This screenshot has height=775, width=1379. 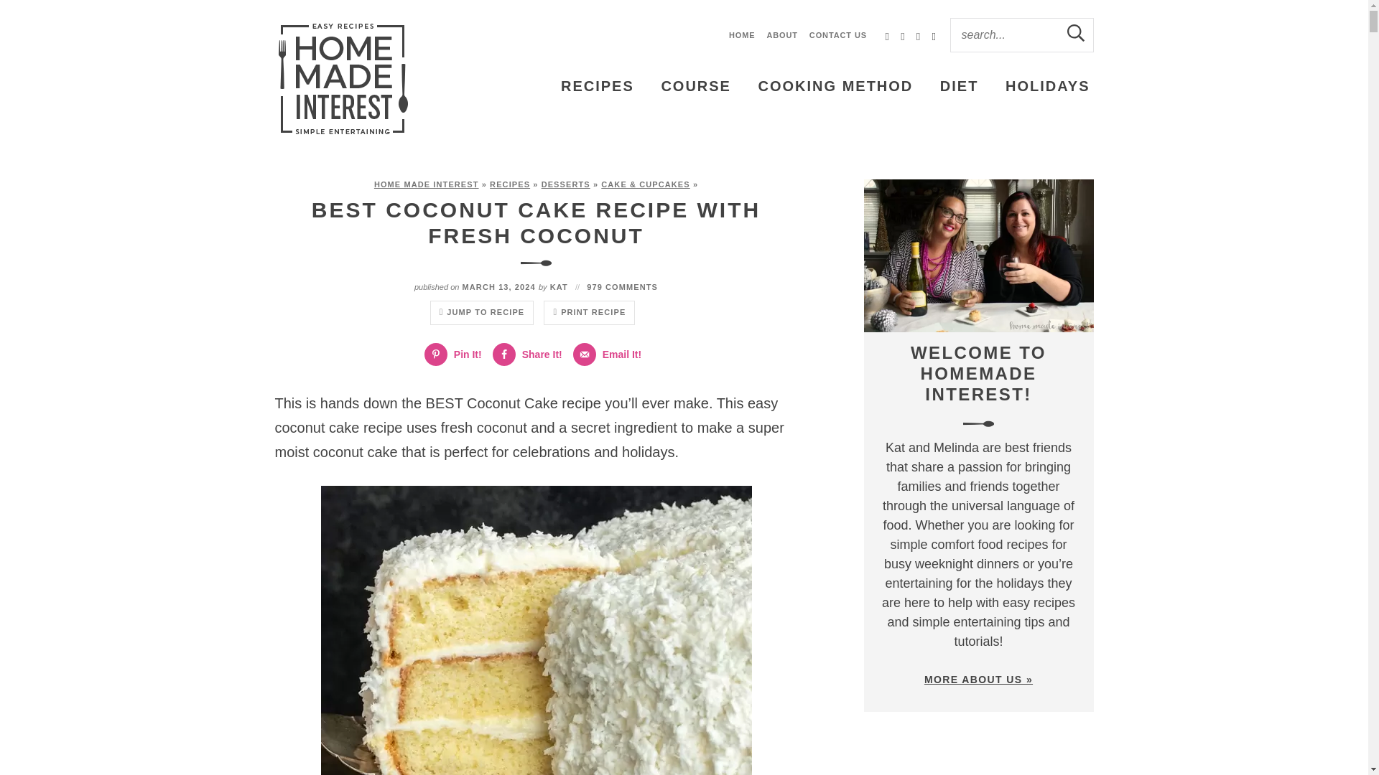 What do you see at coordinates (960, 86) in the screenshot?
I see `DIET` at bounding box center [960, 86].